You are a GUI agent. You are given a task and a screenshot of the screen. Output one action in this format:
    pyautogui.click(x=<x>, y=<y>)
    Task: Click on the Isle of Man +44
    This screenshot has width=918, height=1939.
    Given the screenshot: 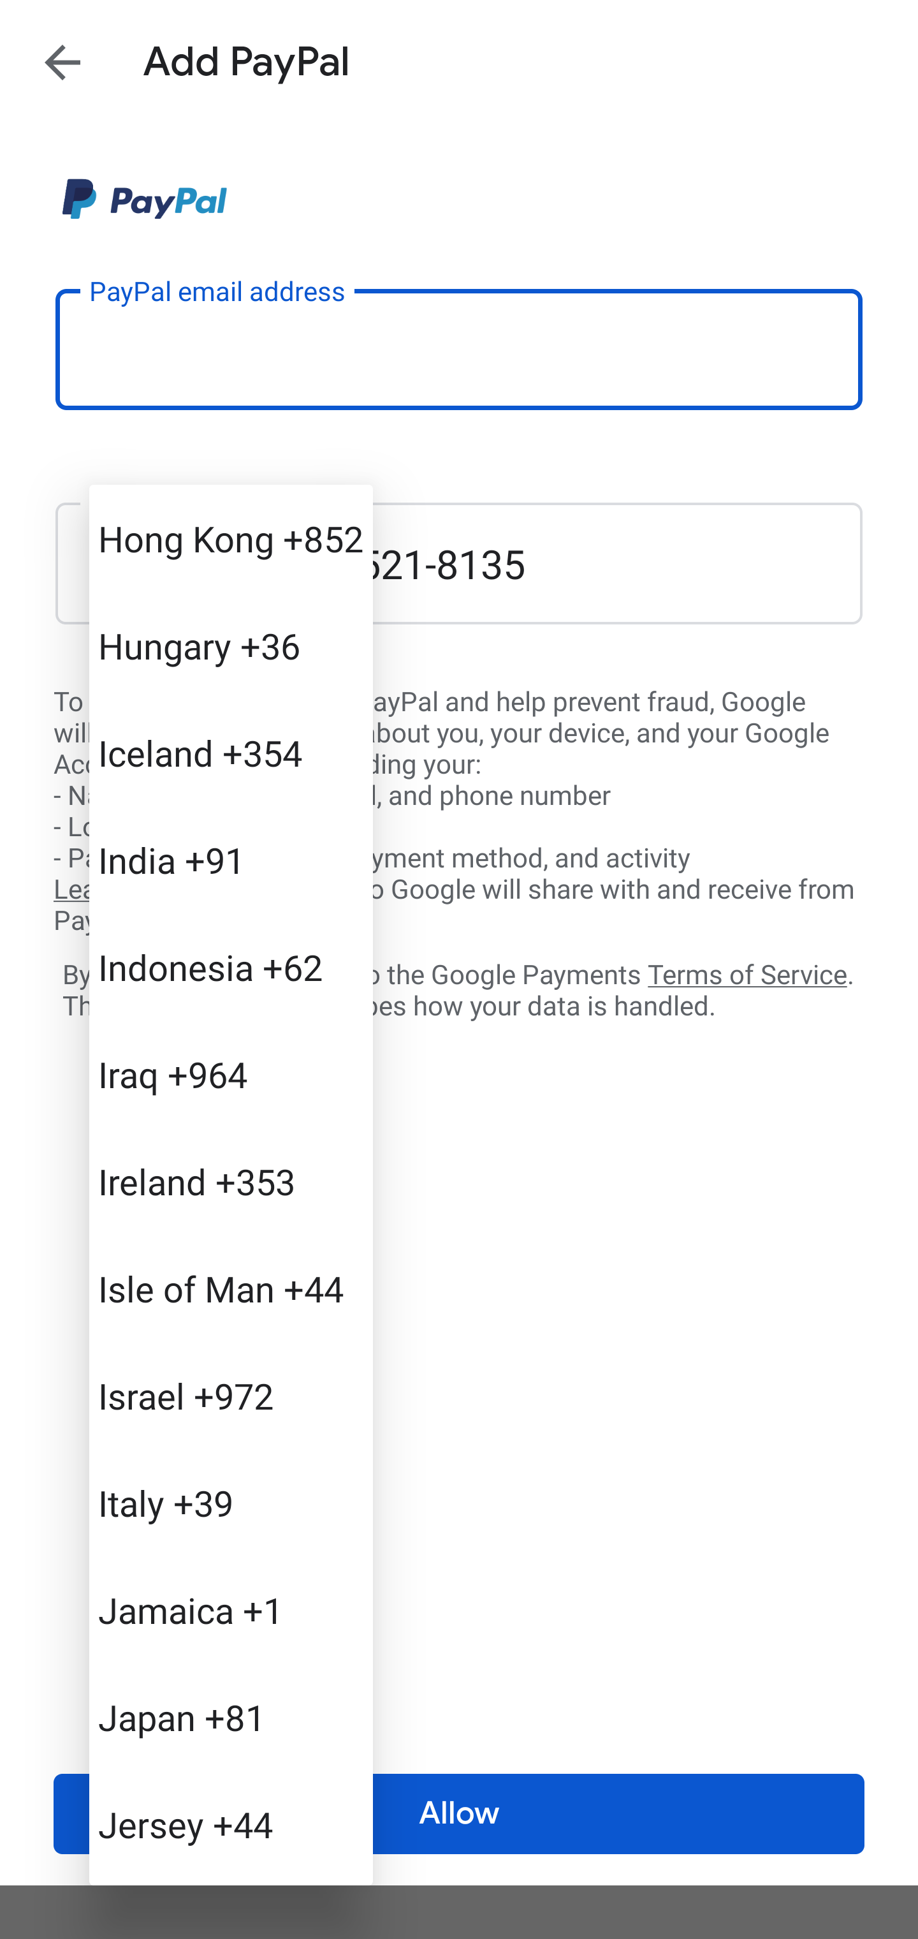 What is the action you would take?
    pyautogui.click(x=231, y=1288)
    